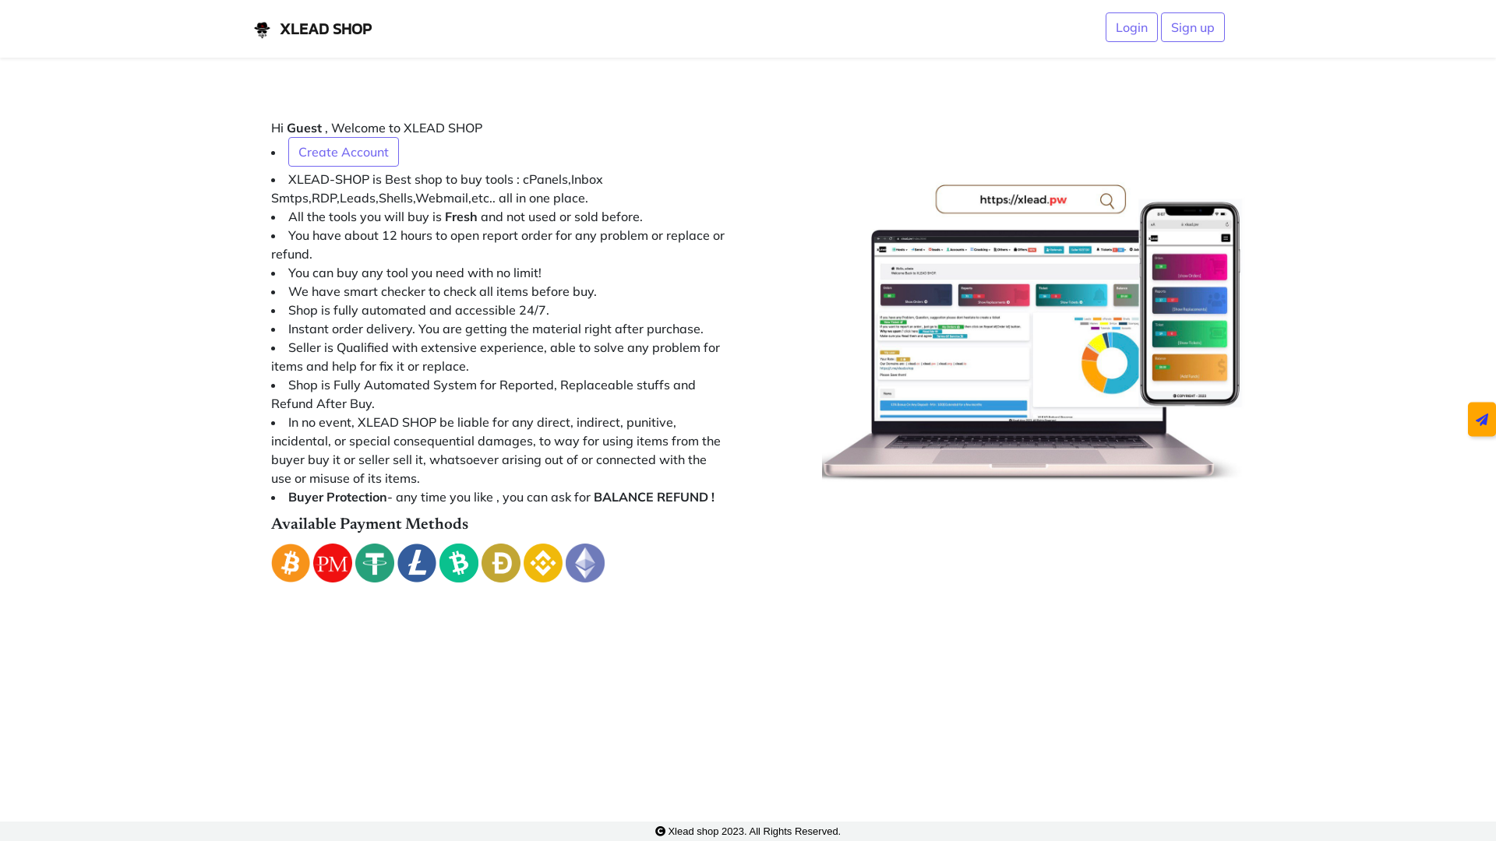  Describe the element at coordinates (1193, 27) in the screenshot. I see `Sign up` at that location.